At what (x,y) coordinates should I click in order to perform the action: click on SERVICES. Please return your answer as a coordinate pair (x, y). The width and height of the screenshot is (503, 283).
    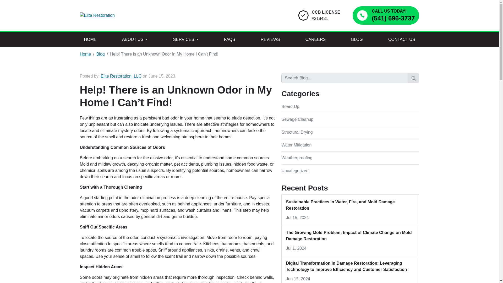
    Looking at the image, I should click on (186, 40).